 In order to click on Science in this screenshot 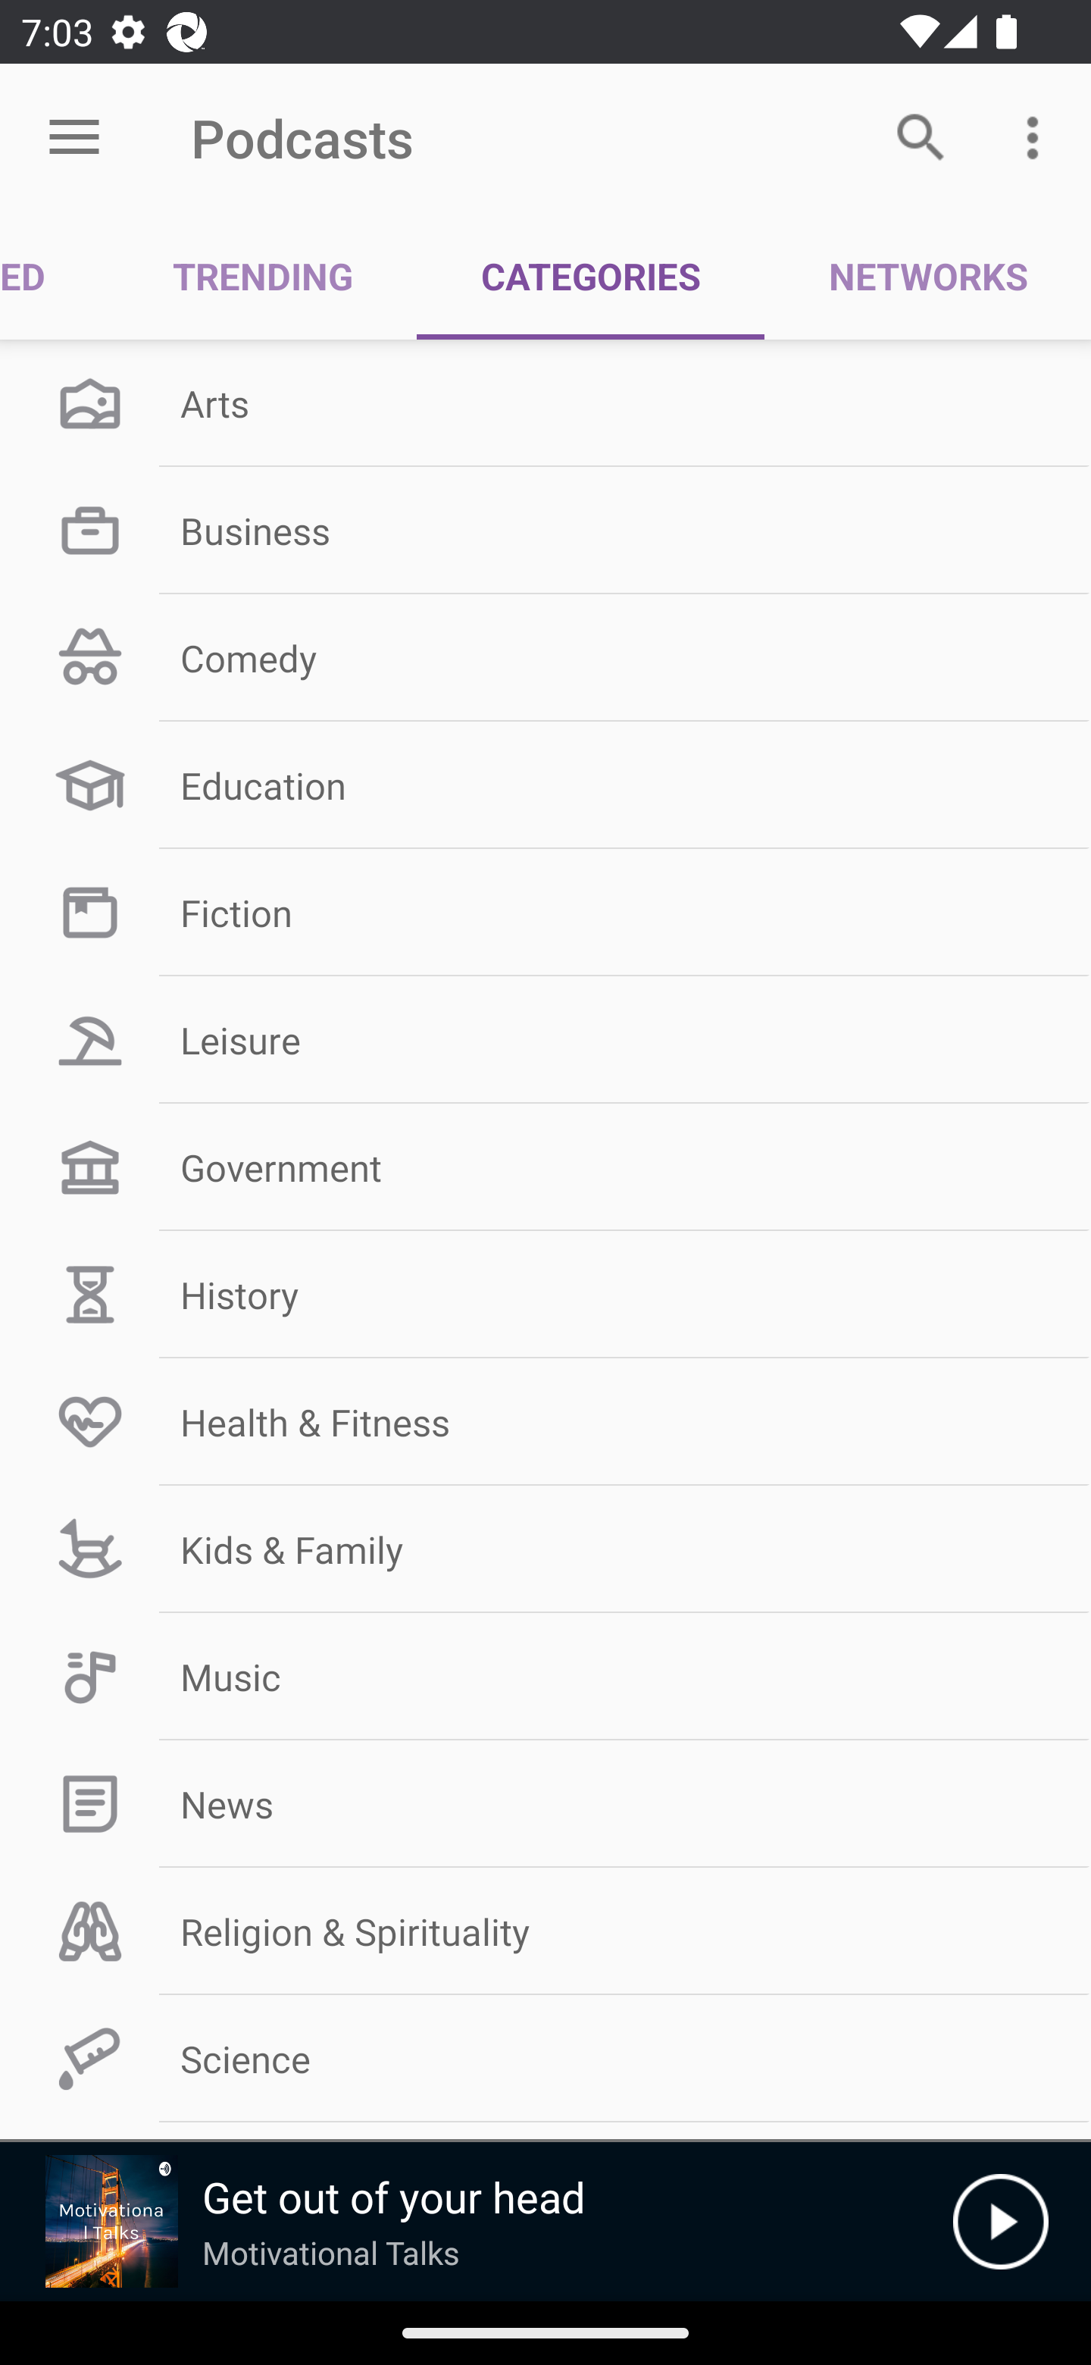, I will do `click(545, 2059)`.